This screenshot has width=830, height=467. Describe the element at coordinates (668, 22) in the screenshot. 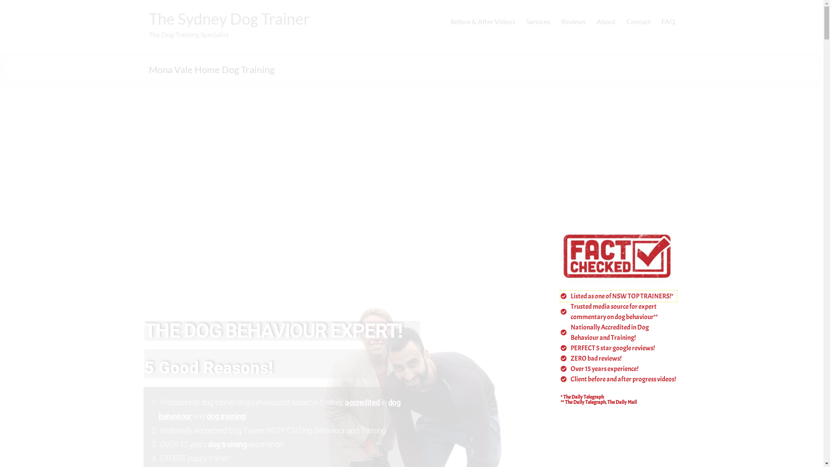

I see `FAQ` at that location.